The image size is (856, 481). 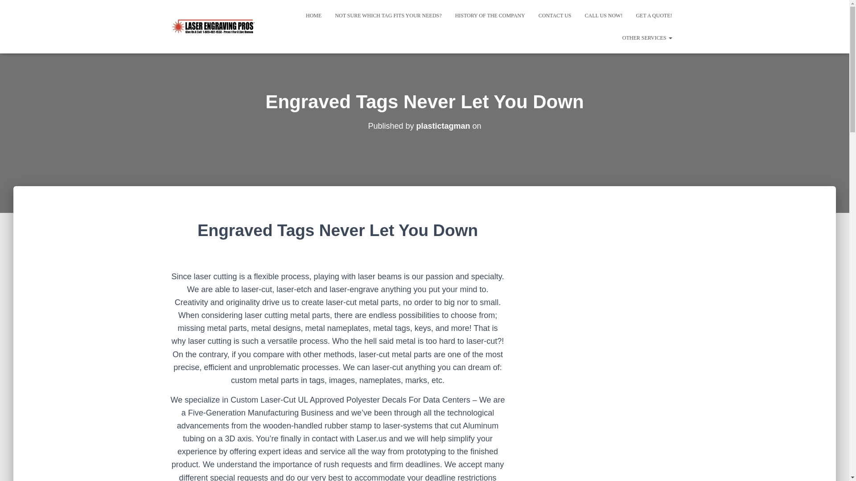 I want to click on Home, so click(x=313, y=15).